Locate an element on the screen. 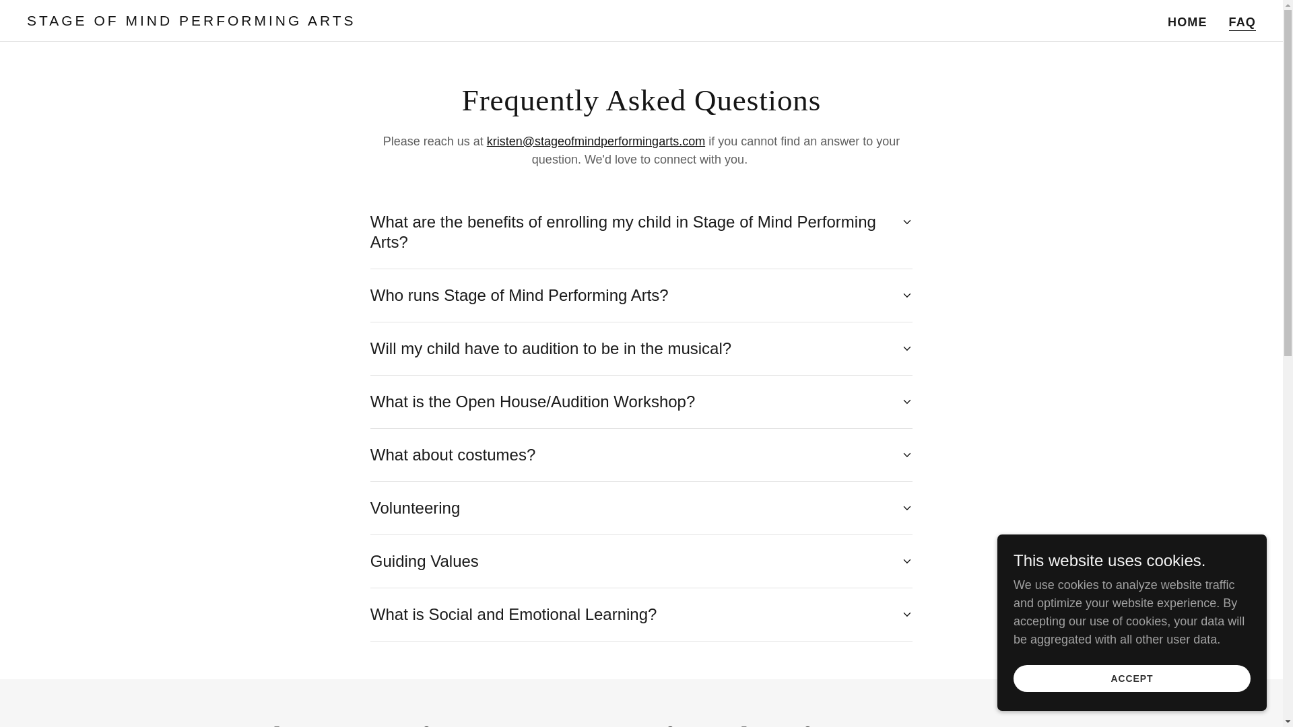 The height and width of the screenshot is (727, 1293). FAQ is located at coordinates (1242, 22).